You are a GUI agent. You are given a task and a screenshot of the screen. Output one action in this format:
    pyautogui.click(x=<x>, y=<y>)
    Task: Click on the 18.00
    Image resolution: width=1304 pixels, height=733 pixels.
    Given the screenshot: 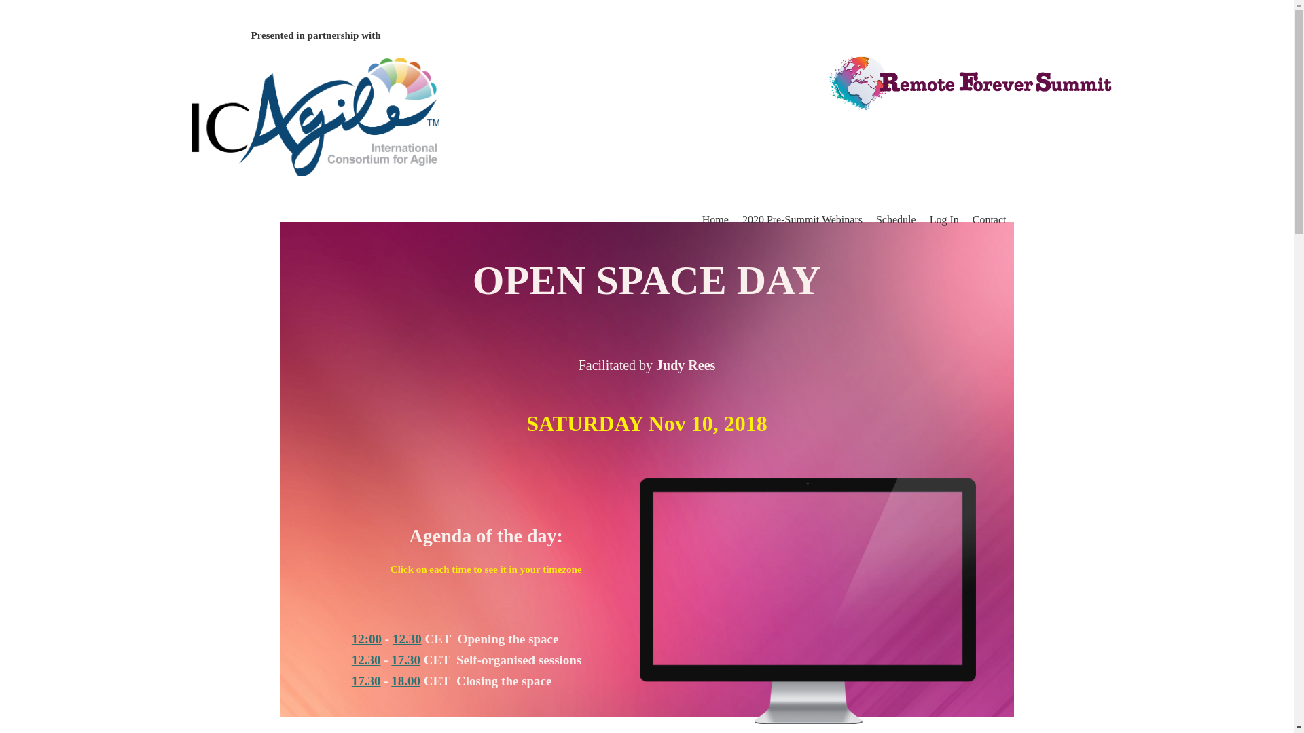 What is the action you would take?
    pyautogui.click(x=405, y=680)
    